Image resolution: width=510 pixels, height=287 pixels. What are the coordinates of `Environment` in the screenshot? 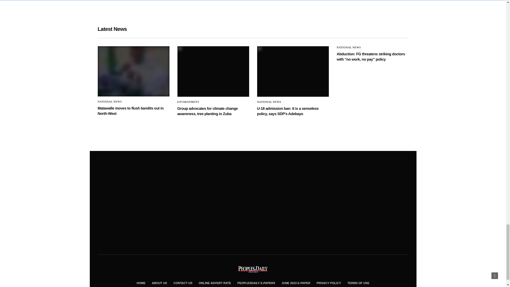 It's located at (188, 102).